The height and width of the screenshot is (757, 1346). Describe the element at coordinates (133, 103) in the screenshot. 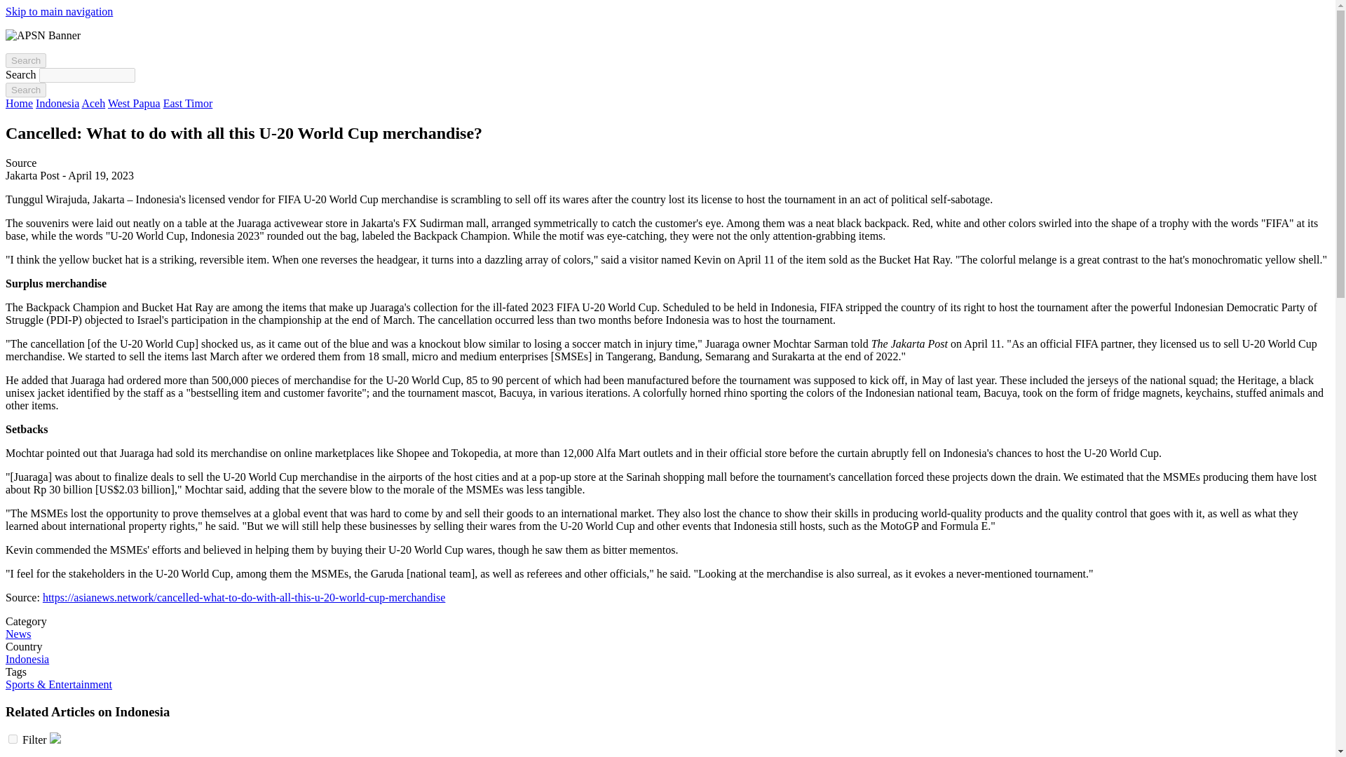

I see `West Papua` at that location.